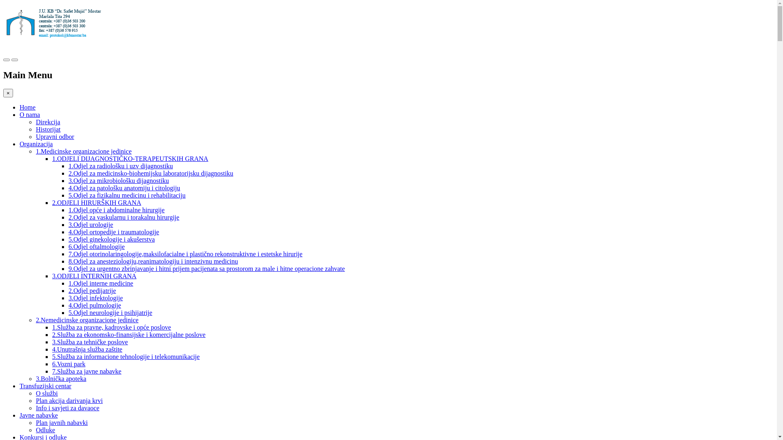 This screenshot has width=783, height=440. What do you see at coordinates (46, 430) in the screenshot?
I see `Odluke` at bounding box center [46, 430].